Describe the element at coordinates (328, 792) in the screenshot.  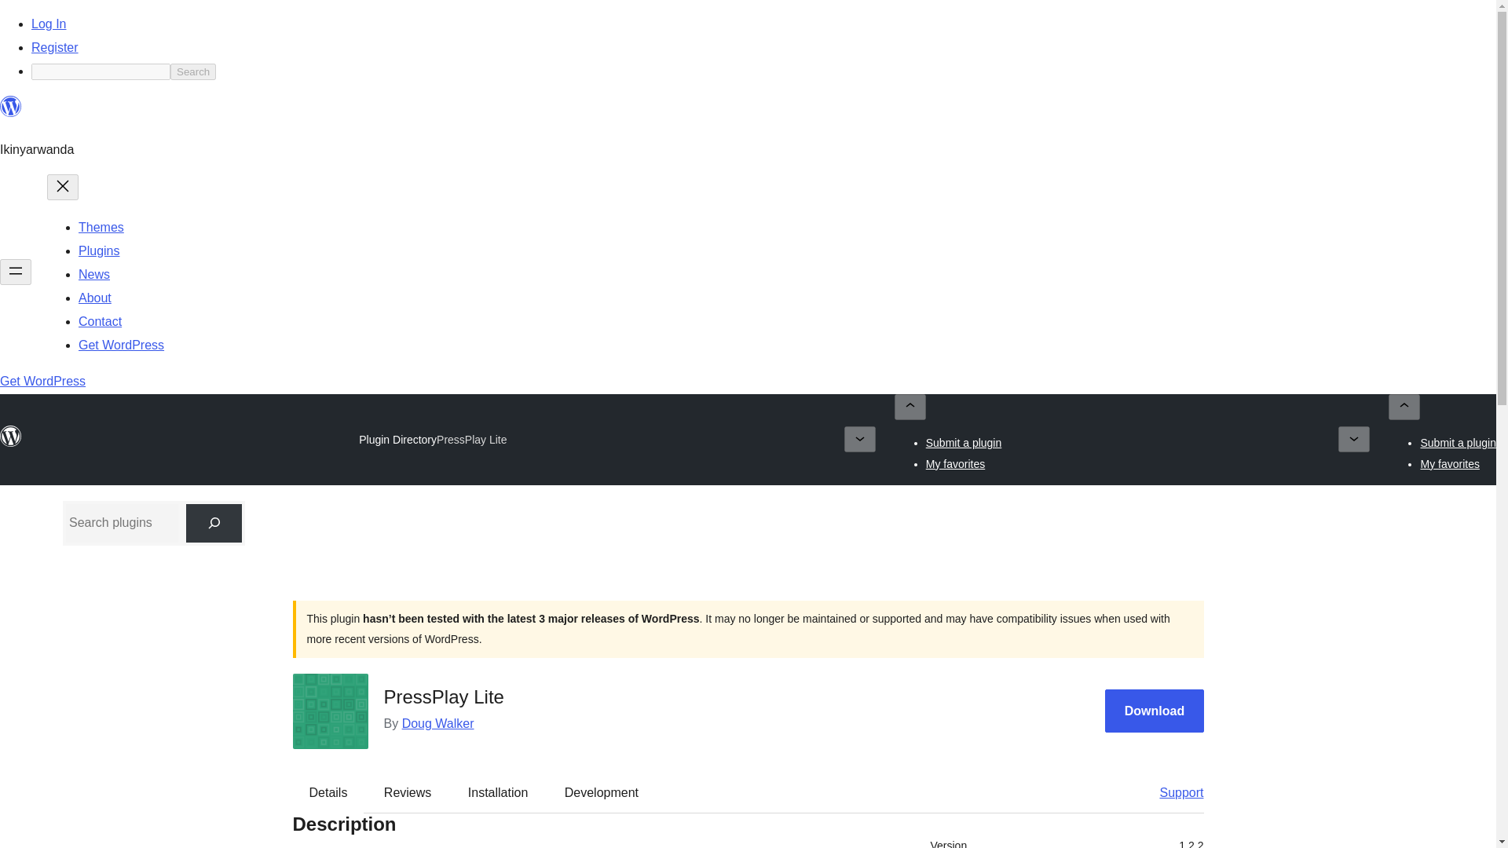
I see `Details` at that location.